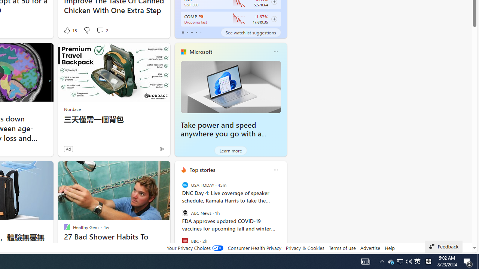 The image size is (479, 269). I want to click on Class: follow-button  m, so click(274, 19).